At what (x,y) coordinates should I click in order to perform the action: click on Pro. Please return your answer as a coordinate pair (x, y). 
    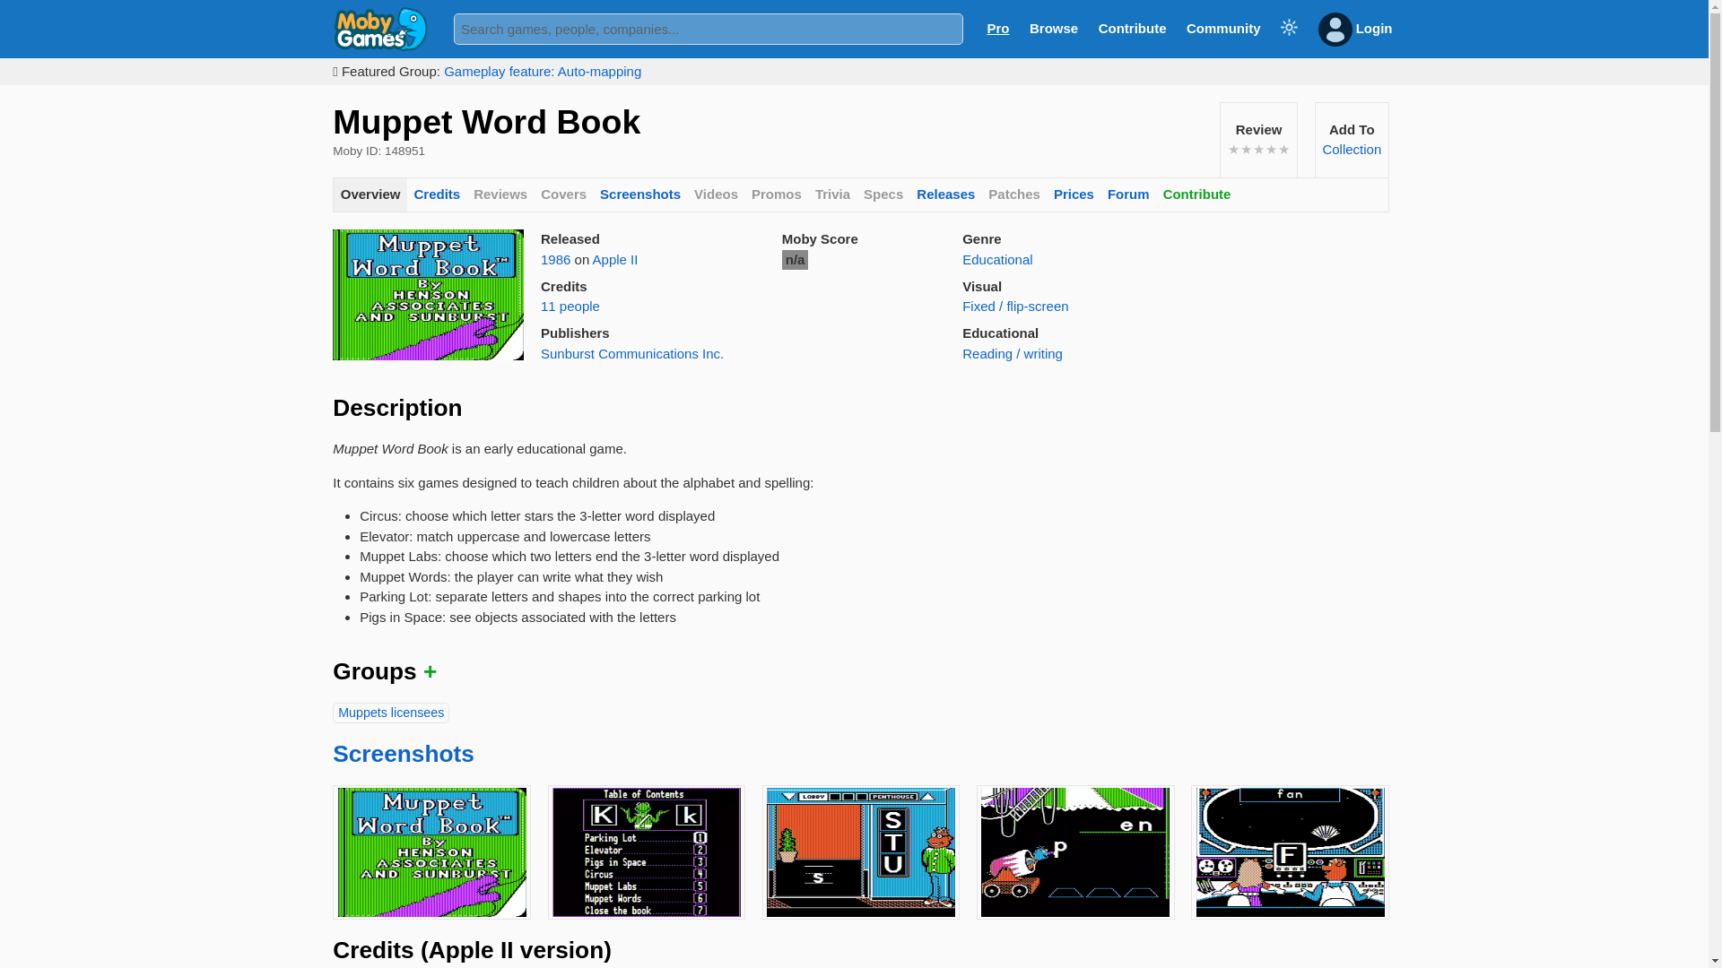
    Looking at the image, I should click on (997, 27).